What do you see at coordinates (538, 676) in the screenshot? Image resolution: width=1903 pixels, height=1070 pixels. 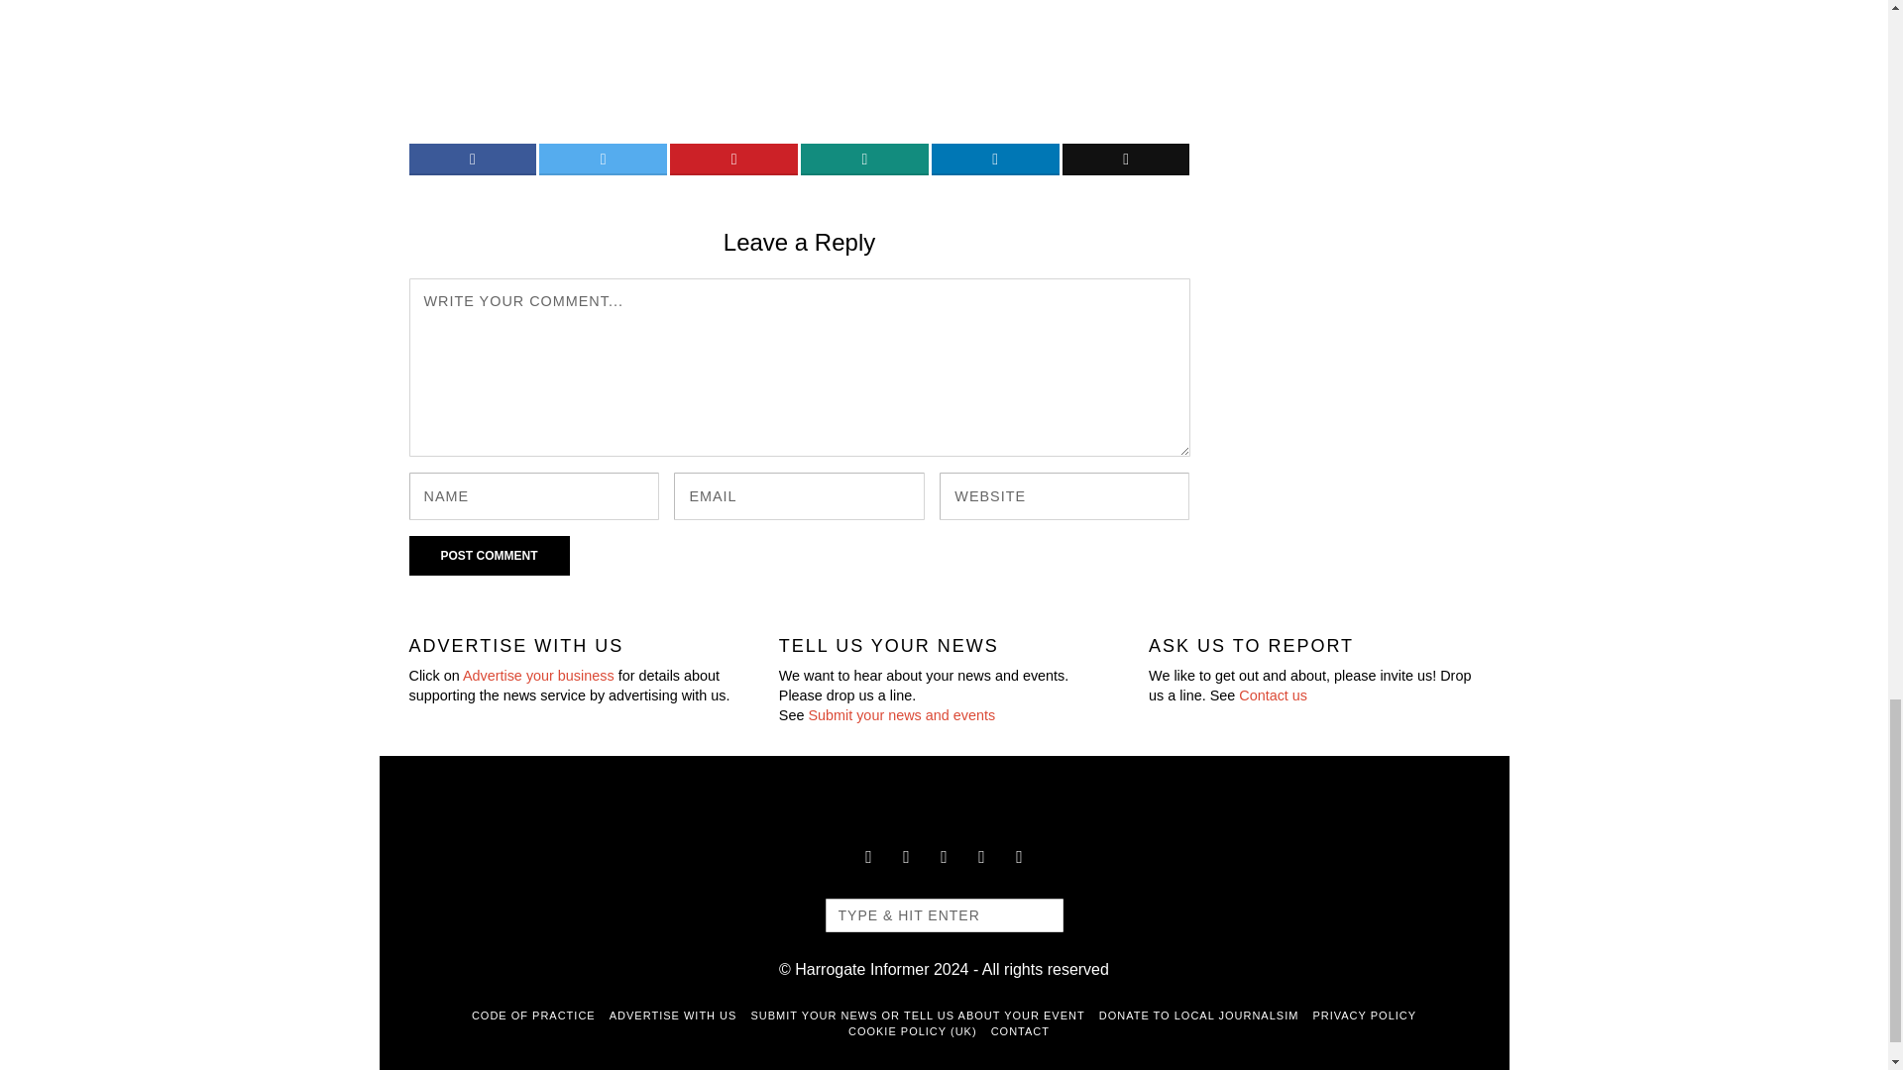 I see `Advertise your business` at bounding box center [538, 676].